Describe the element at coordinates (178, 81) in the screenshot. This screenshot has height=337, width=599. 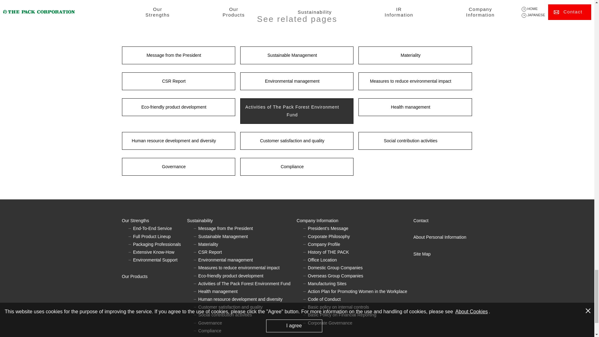
I see `CSR Report` at that location.